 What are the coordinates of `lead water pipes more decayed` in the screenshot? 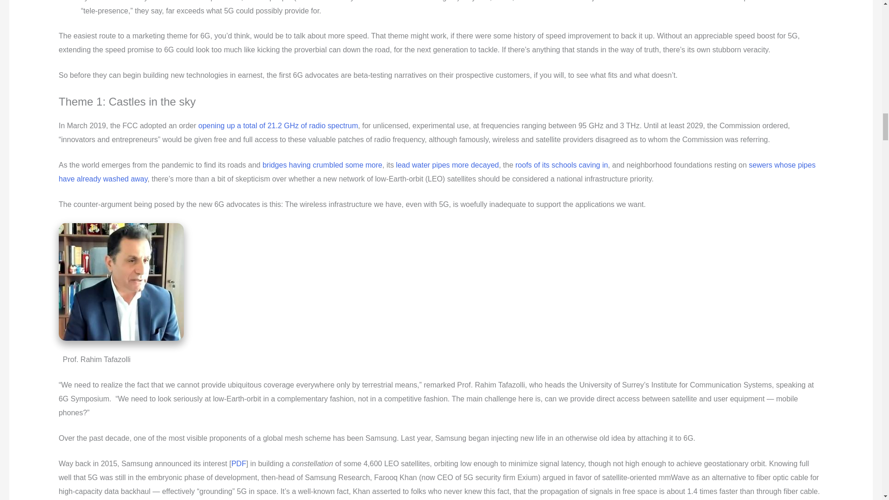 It's located at (447, 165).